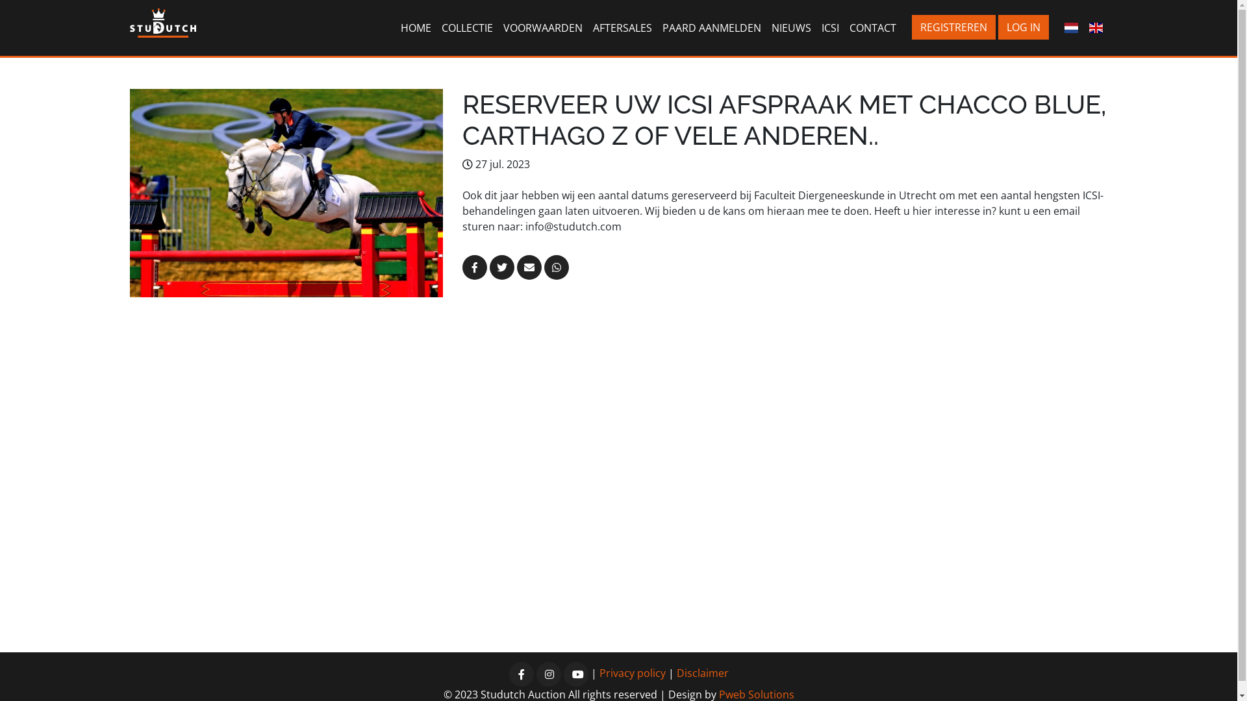 This screenshot has height=701, width=1247. Describe the element at coordinates (468, 28) in the screenshot. I see `COLLECTIE` at that location.